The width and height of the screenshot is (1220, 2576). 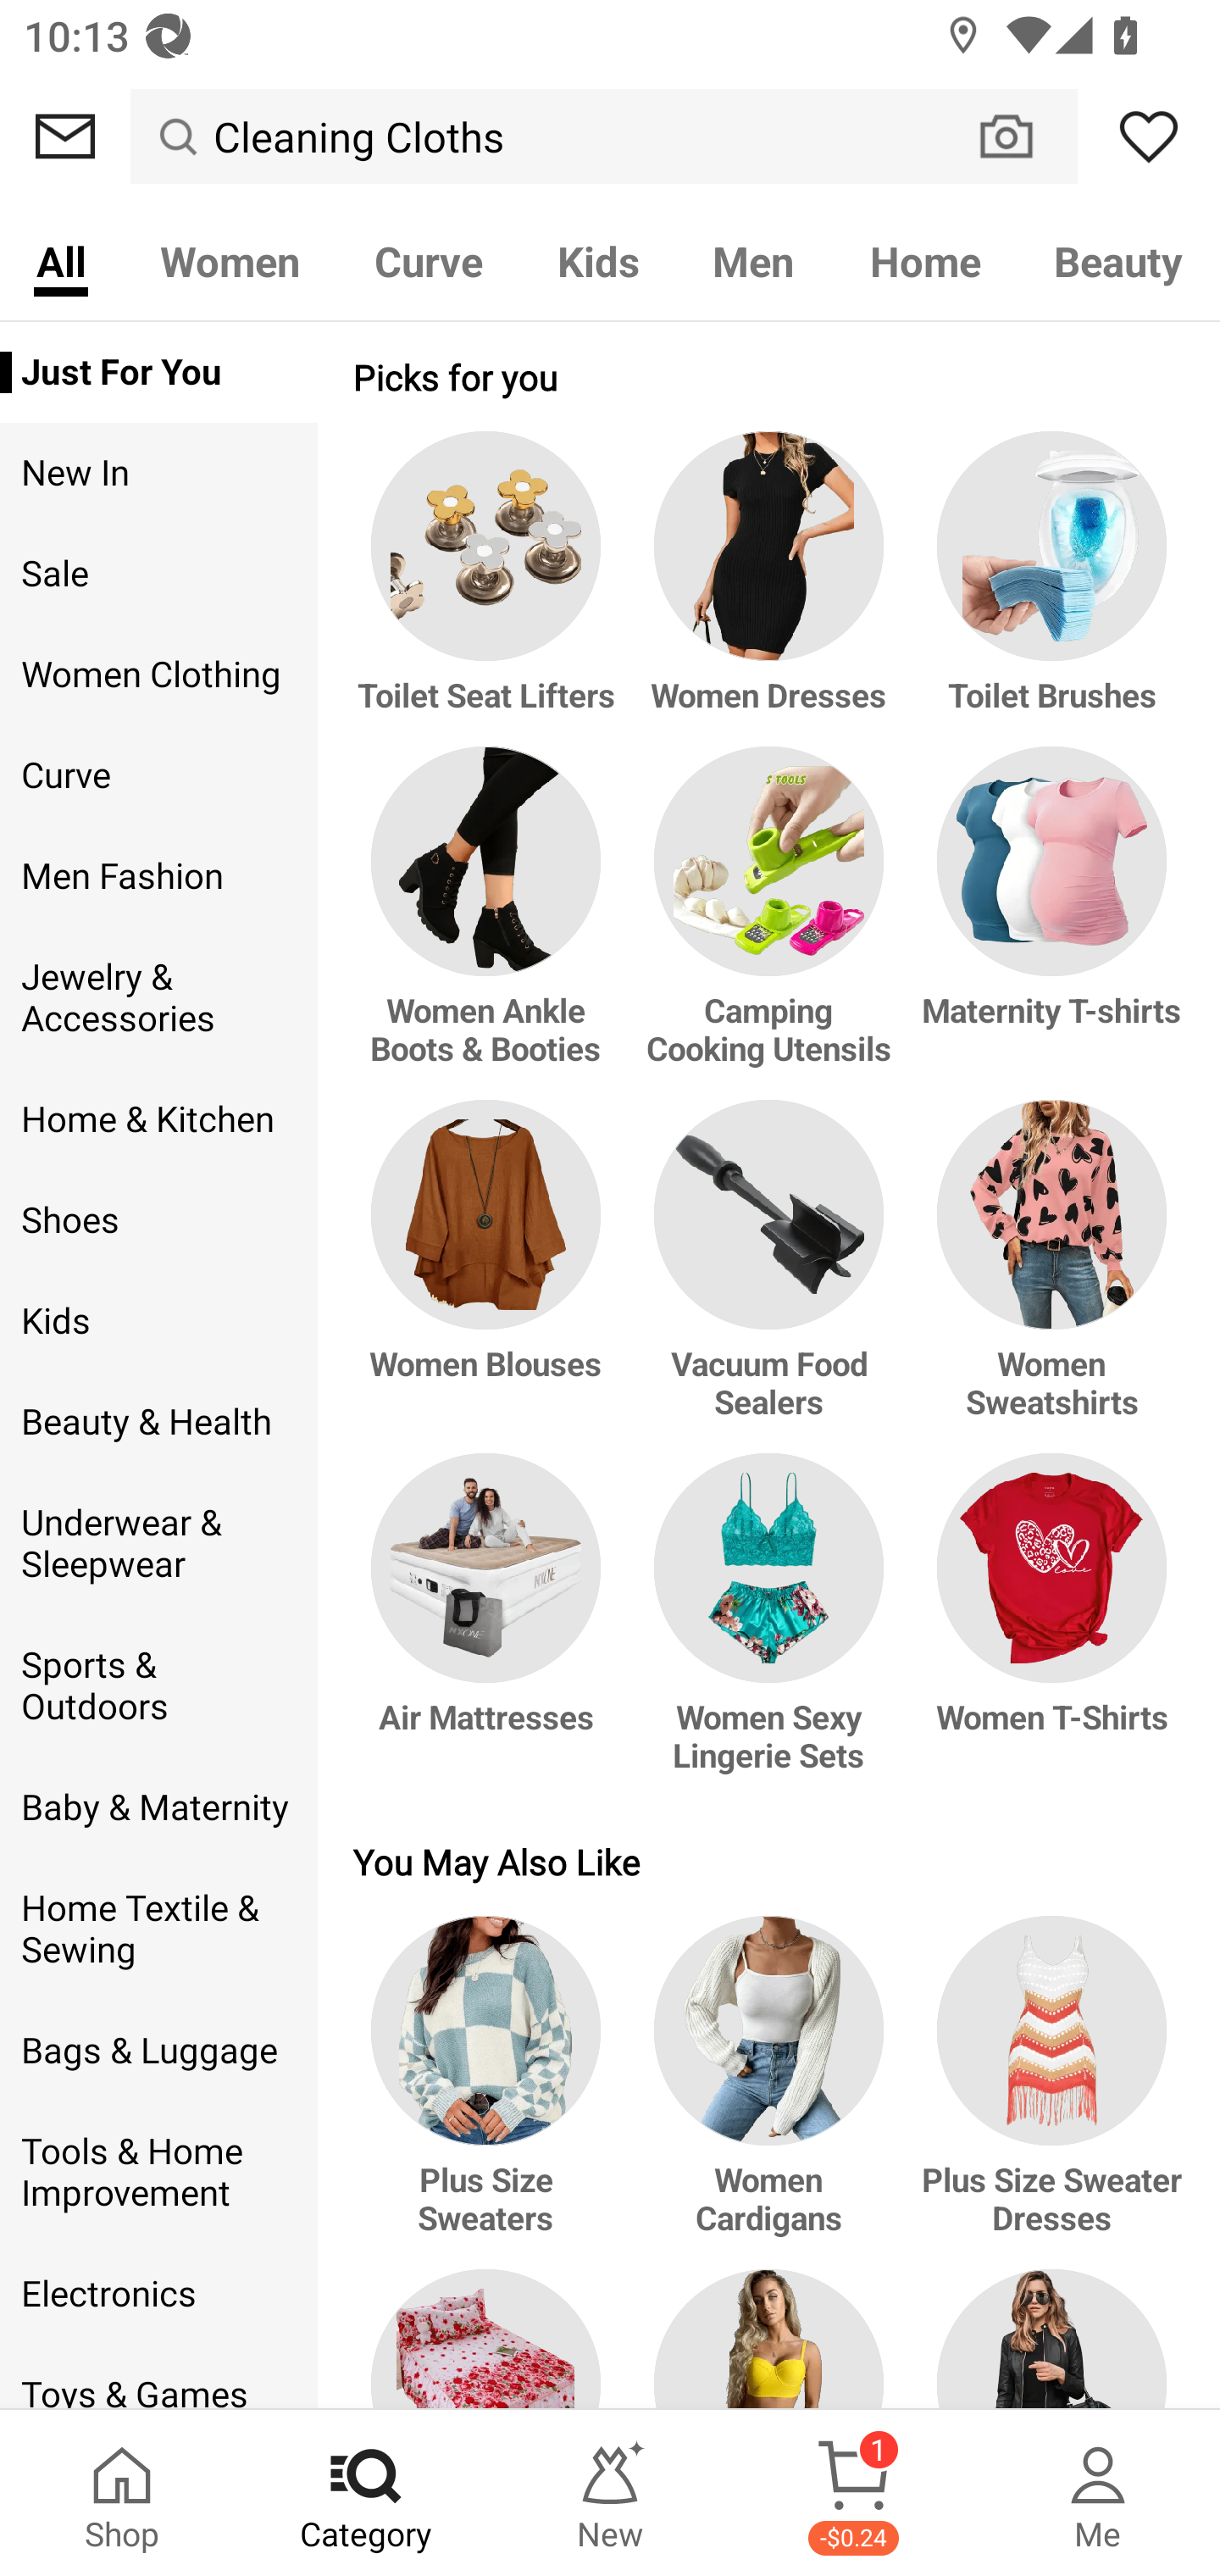 What do you see at coordinates (597, 259) in the screenshot?
I see `Kids` at bounding box center [597, 259].